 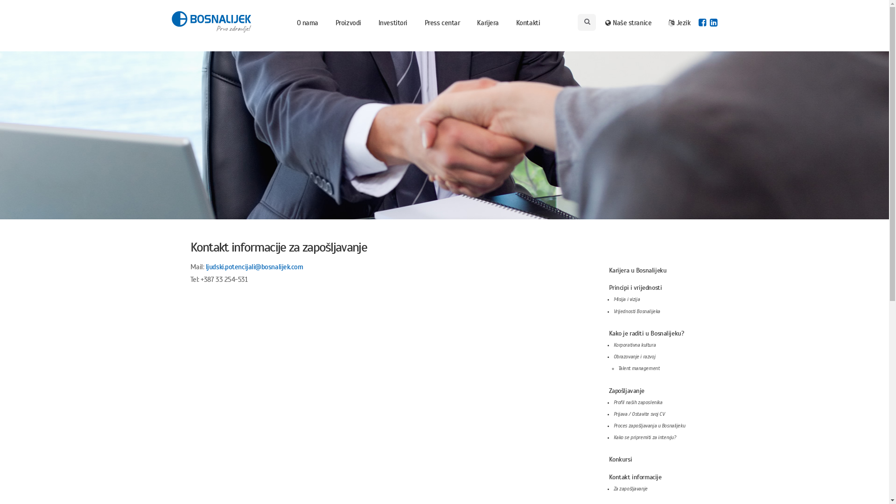 What do you see at coordinates (528, 23) in the screenshot?
I see `Kontakti` at bounding box center [528, 23].